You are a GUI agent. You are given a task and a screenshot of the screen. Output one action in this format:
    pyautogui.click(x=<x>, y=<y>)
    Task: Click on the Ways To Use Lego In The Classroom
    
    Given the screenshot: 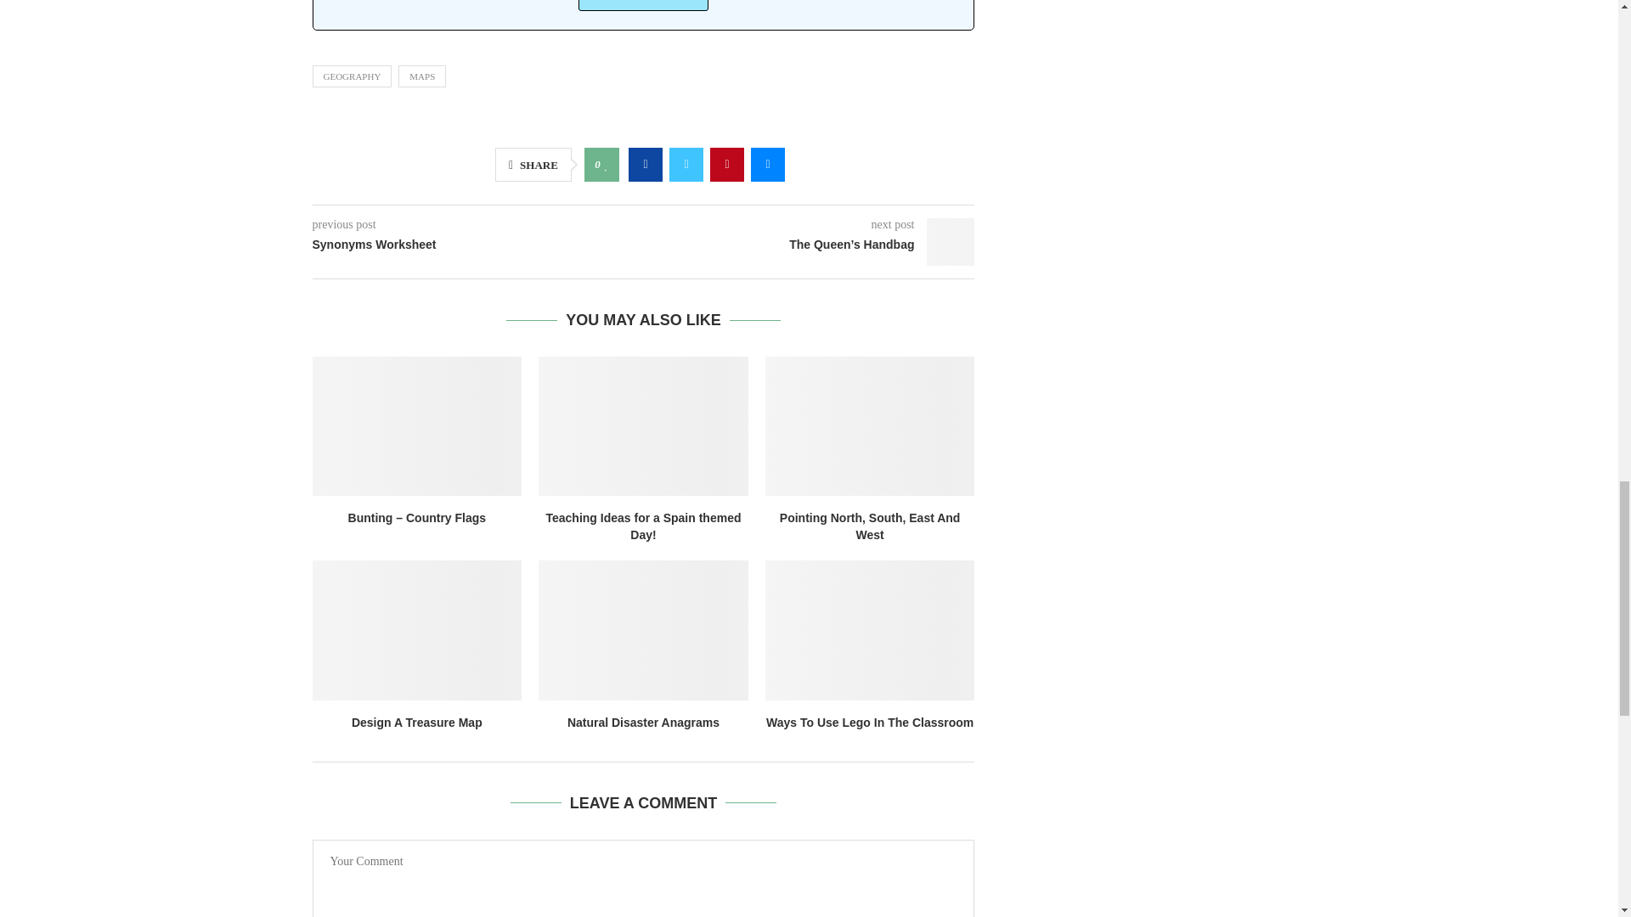 What is the action you would take?
    pyautogui.click(x=870, y=630)
    